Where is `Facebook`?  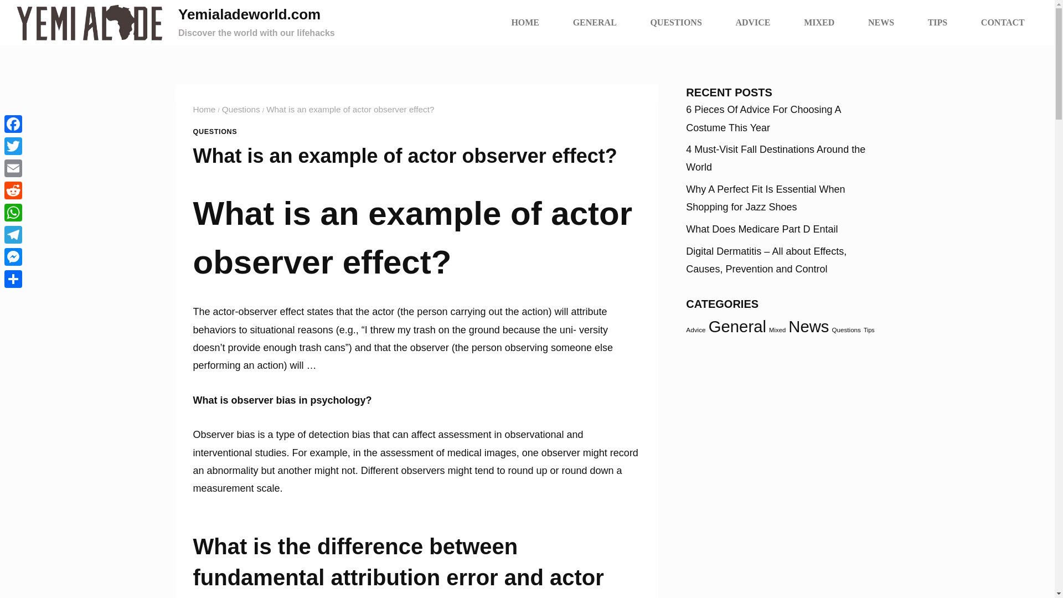 Facebook is located at coordinates (13, 124).